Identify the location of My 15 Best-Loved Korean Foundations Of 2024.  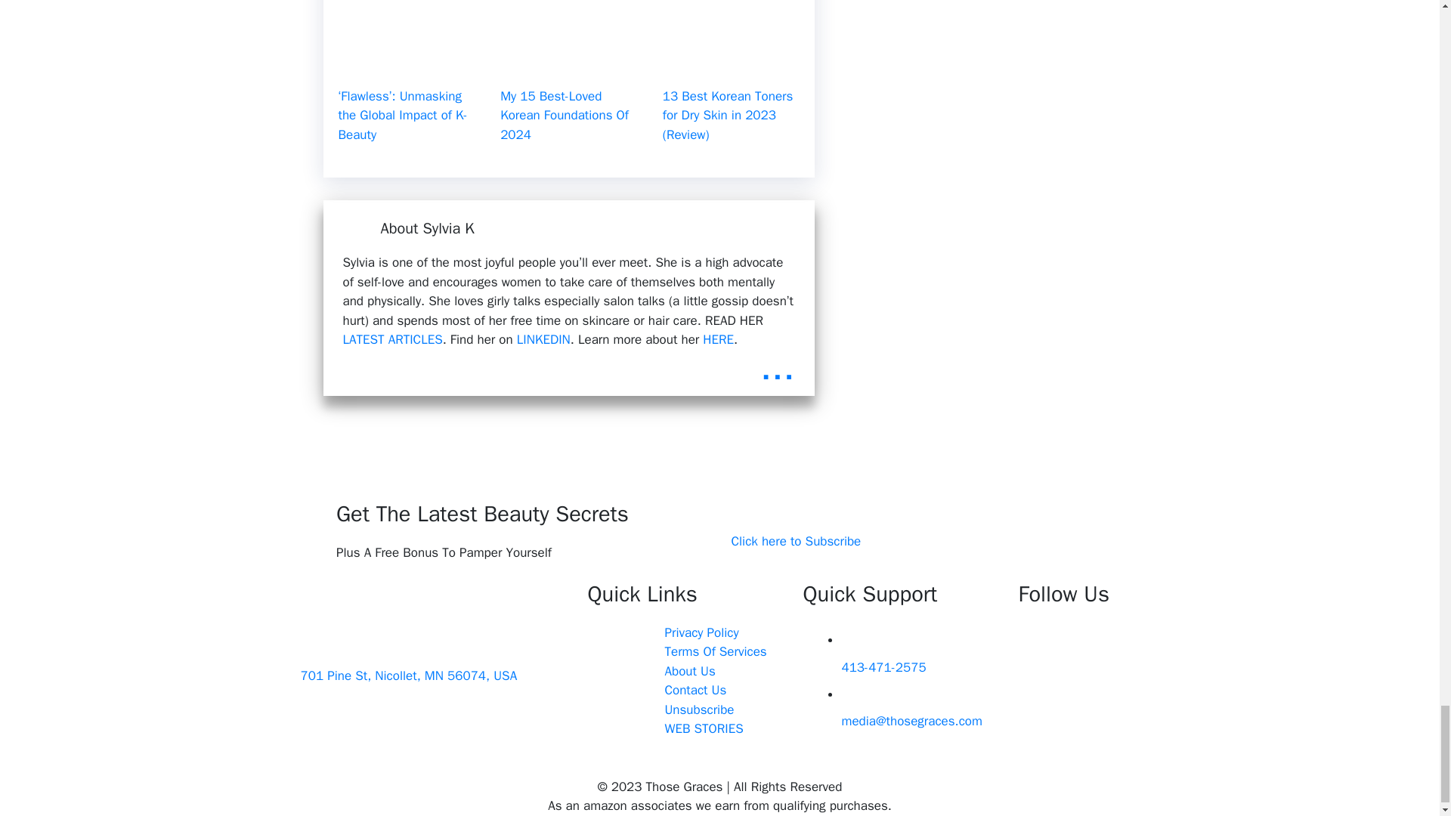
(564, 115).